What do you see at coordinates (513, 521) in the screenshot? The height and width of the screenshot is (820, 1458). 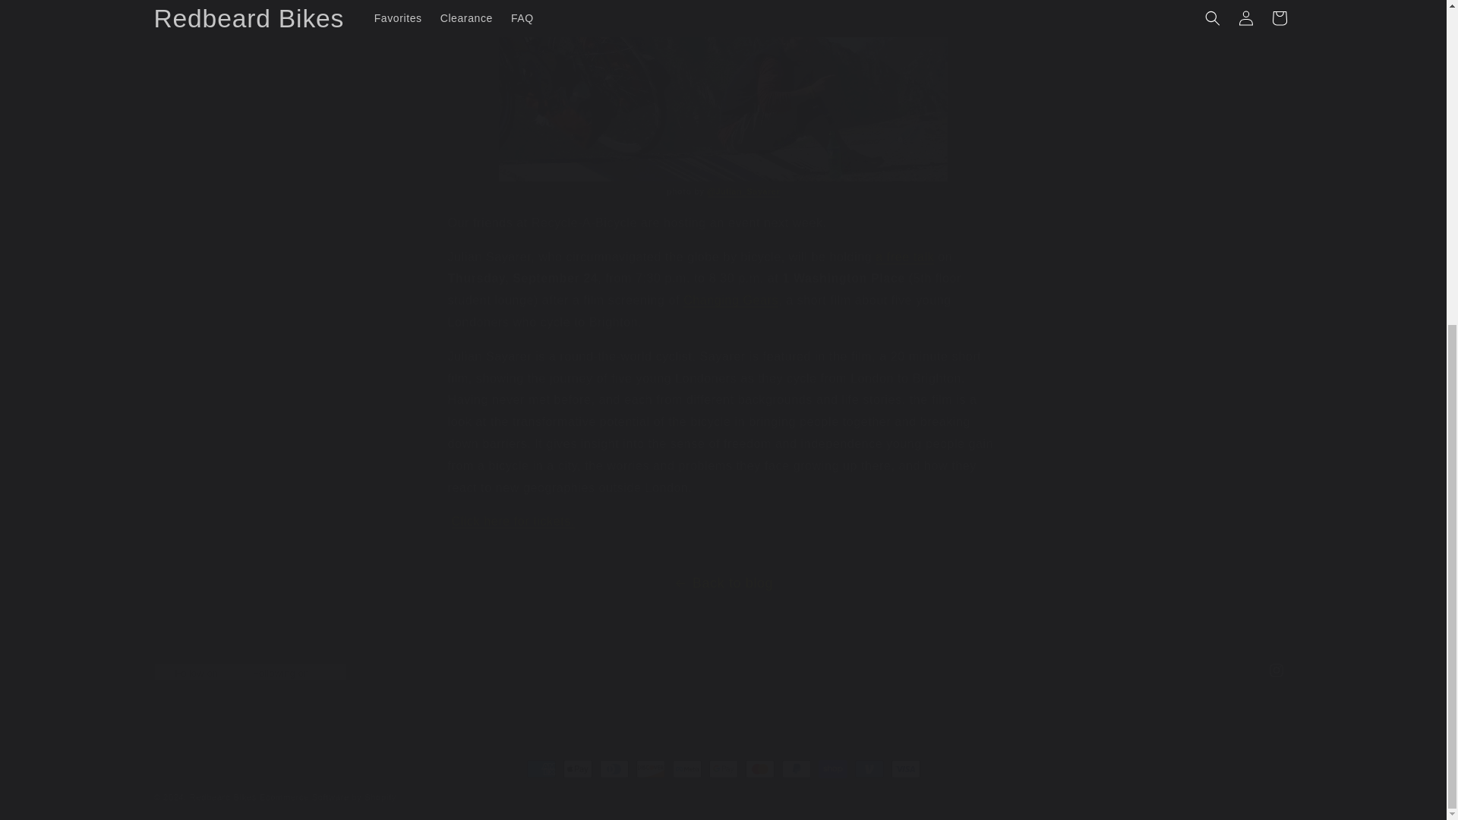 I see `Click here for tickets.` at bounding box center [513, 521].